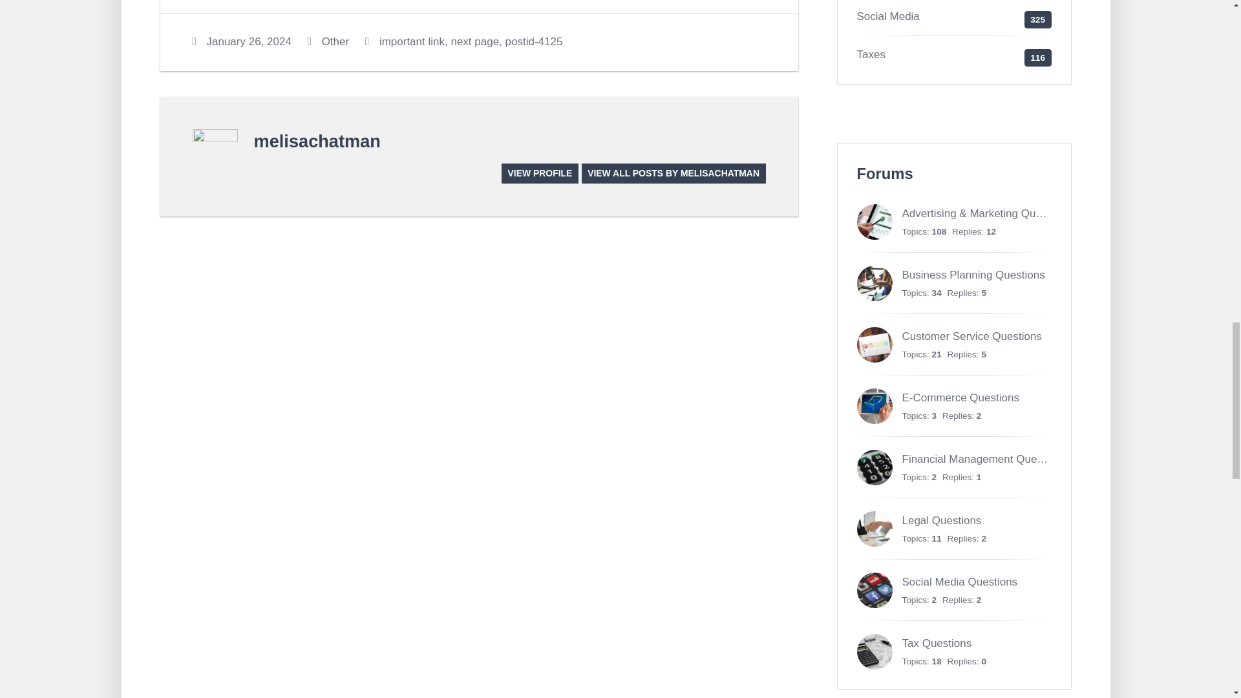  I want to click on important link, so click(412, 41).